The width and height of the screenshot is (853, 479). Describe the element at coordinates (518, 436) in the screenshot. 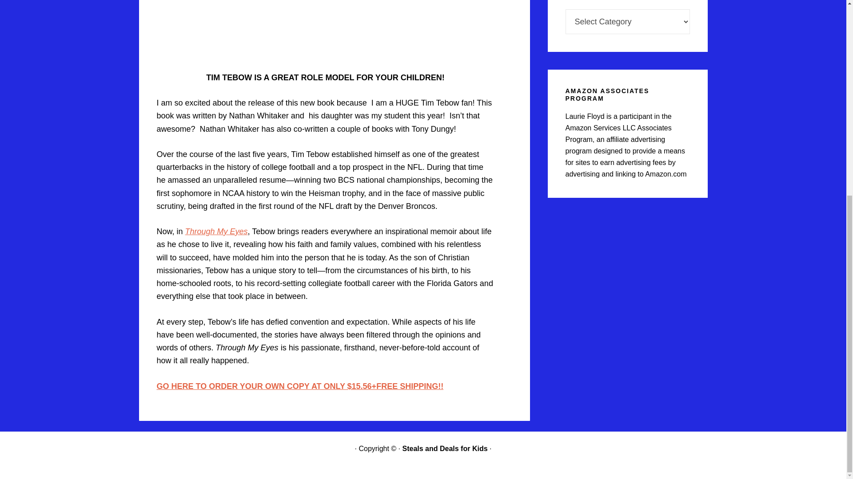

I see `Log in` at that location.